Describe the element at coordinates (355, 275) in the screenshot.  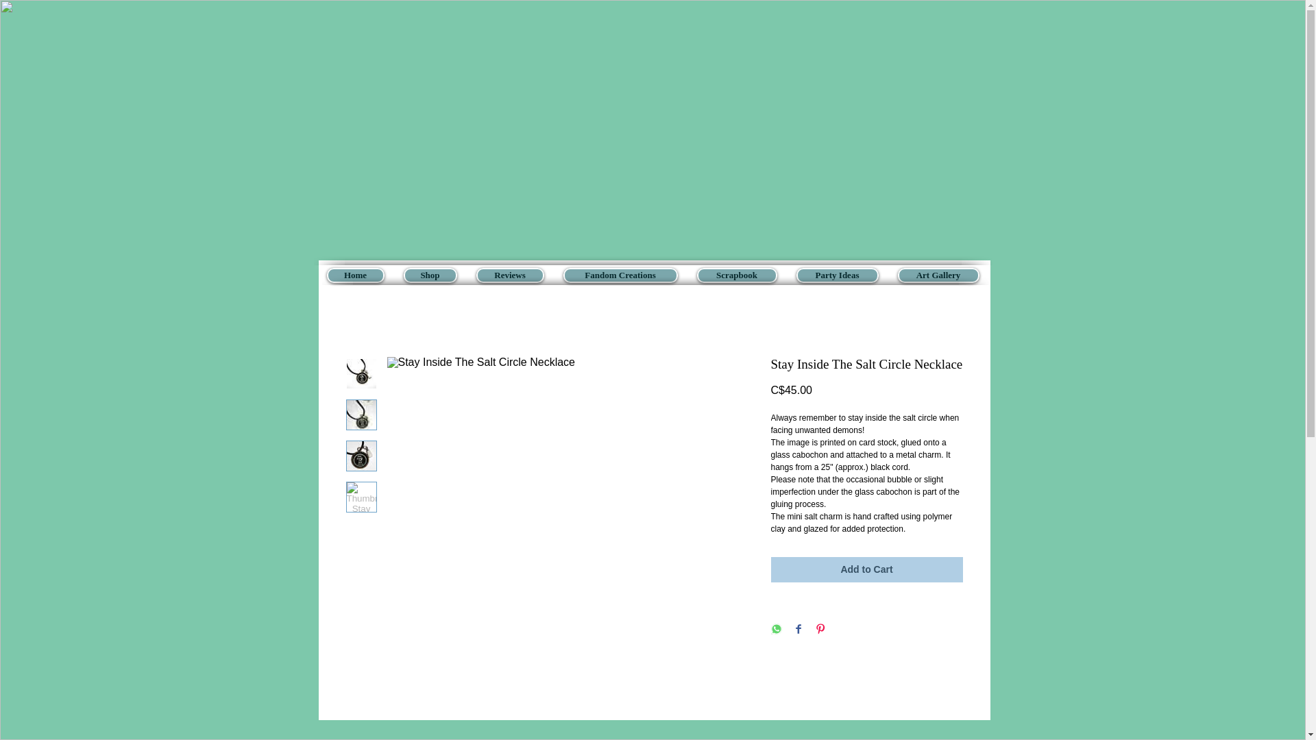
I see `Home` at that location.